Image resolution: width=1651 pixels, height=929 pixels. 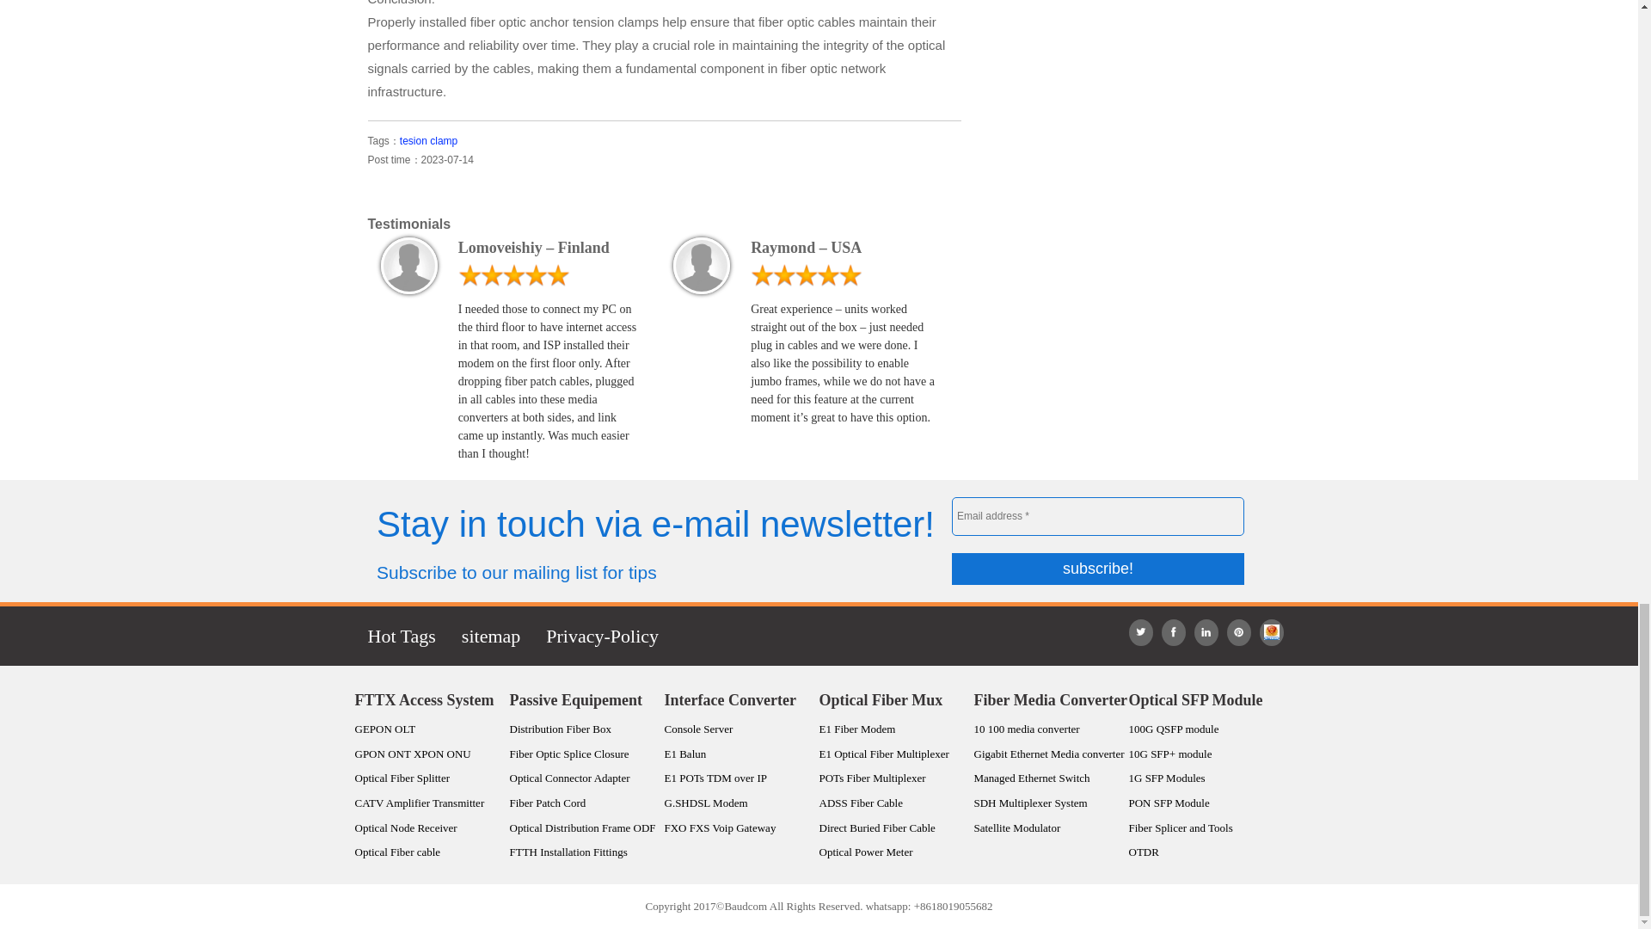 I want to click on subscribe!, so click(x=1098, y=569).